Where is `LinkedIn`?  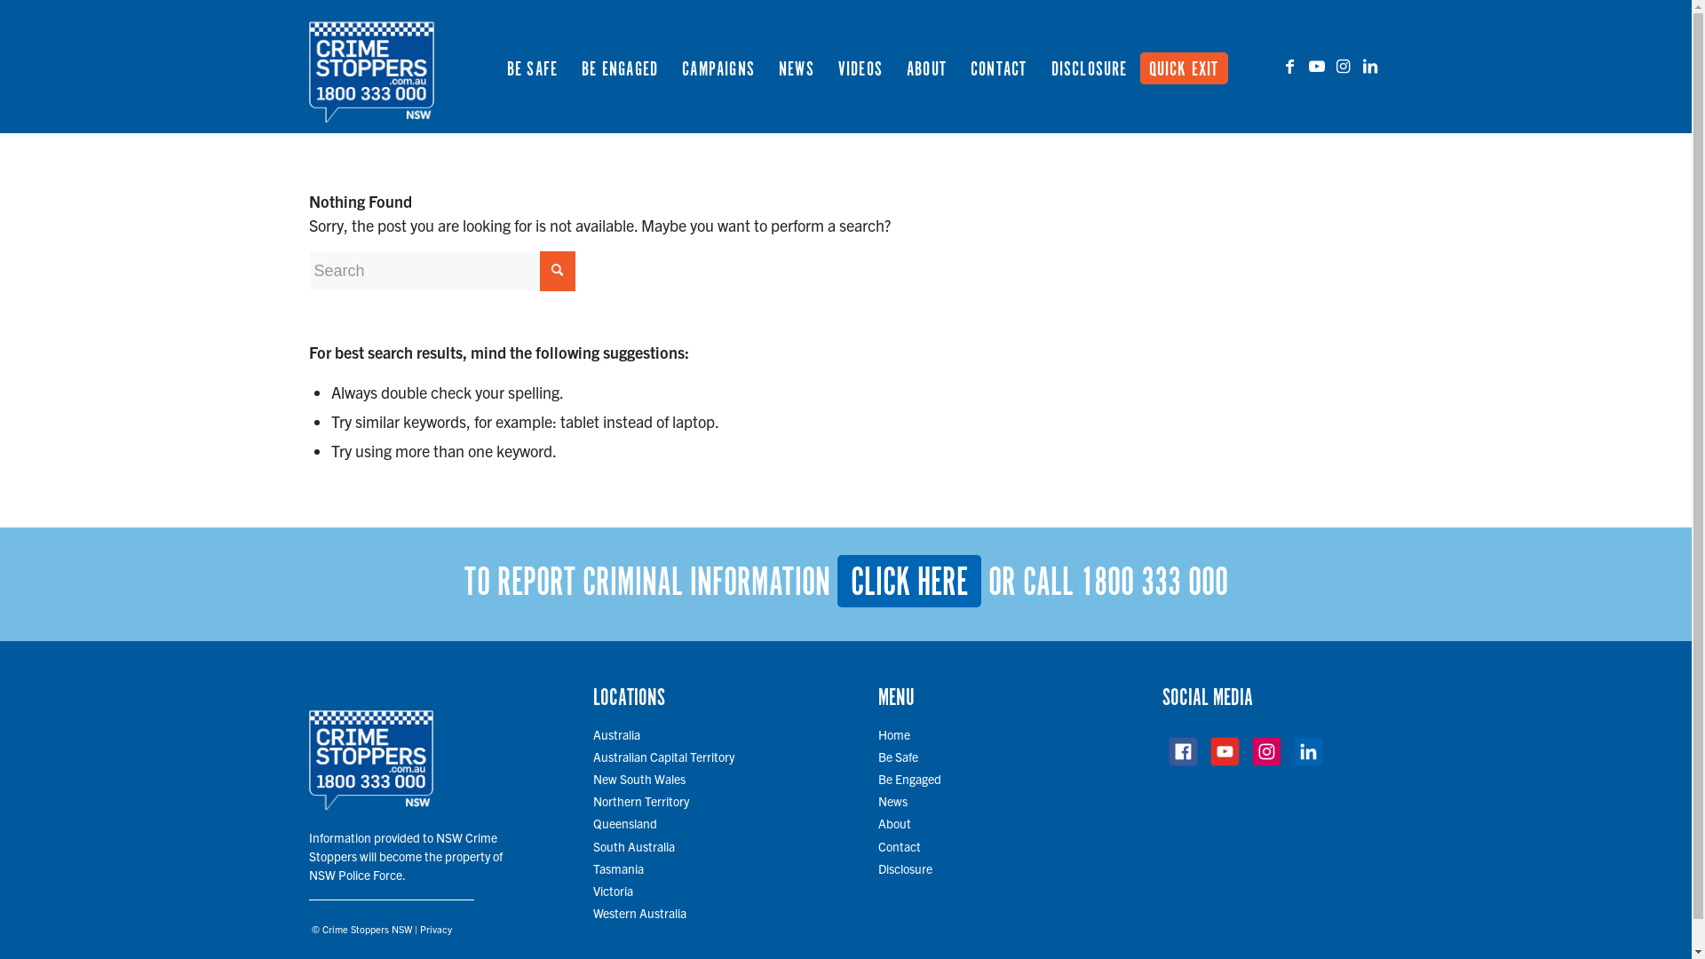 LinkedIn is located at coordinates (1370, 66).